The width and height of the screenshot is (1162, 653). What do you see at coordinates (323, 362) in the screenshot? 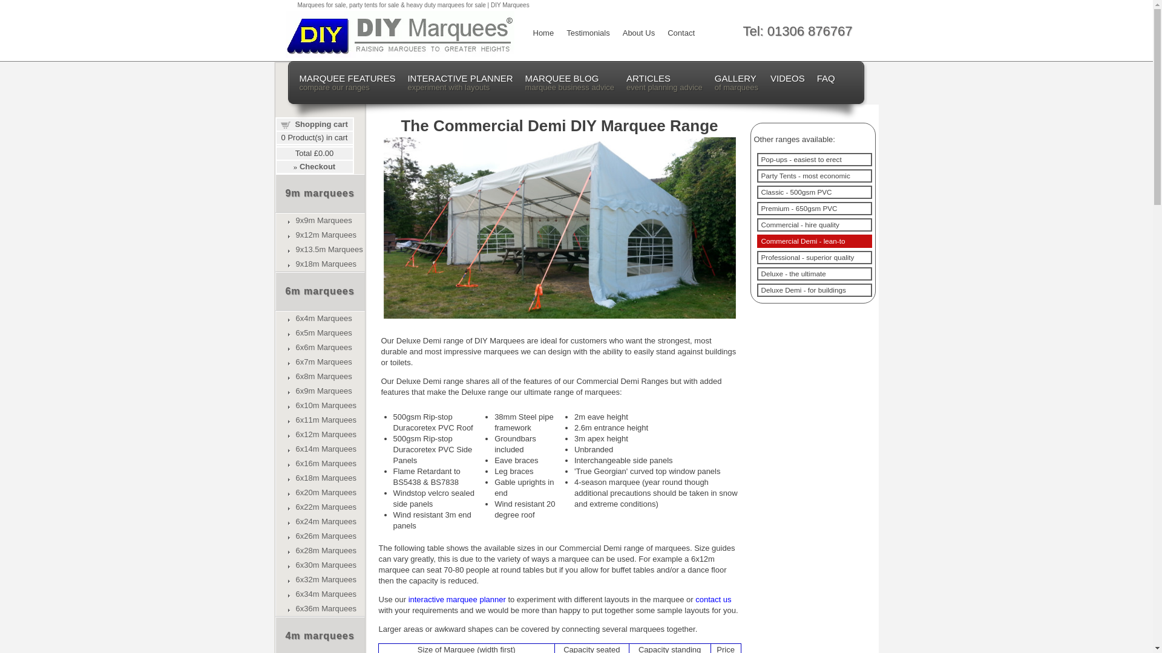
I see `6x7m Marquees` at bounding box center [323, 362].